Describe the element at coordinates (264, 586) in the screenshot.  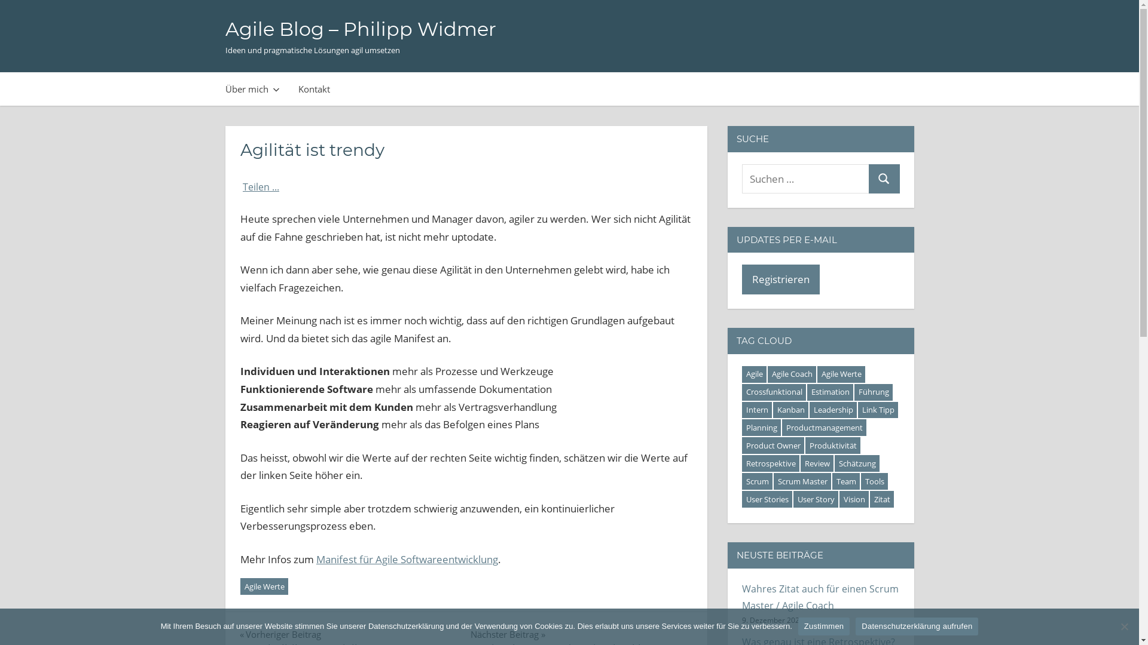
I see `Agile Werte` at that location.